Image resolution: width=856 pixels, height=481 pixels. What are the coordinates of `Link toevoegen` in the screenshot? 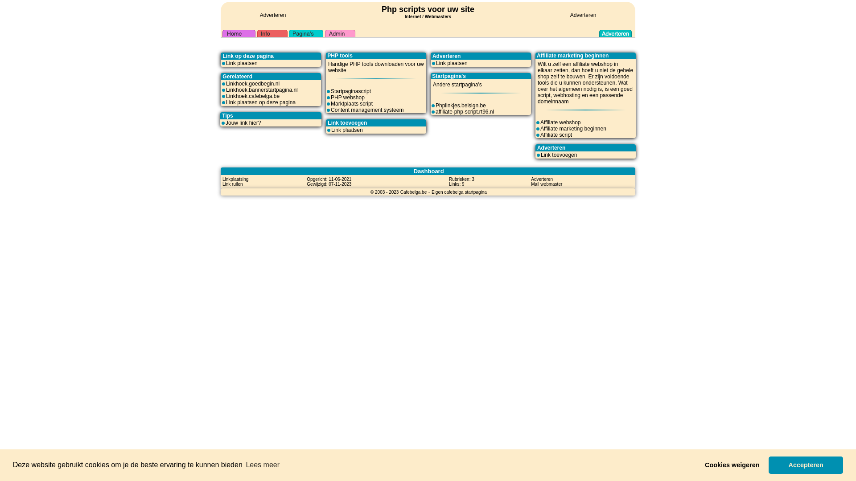 It's located at (559, 155).